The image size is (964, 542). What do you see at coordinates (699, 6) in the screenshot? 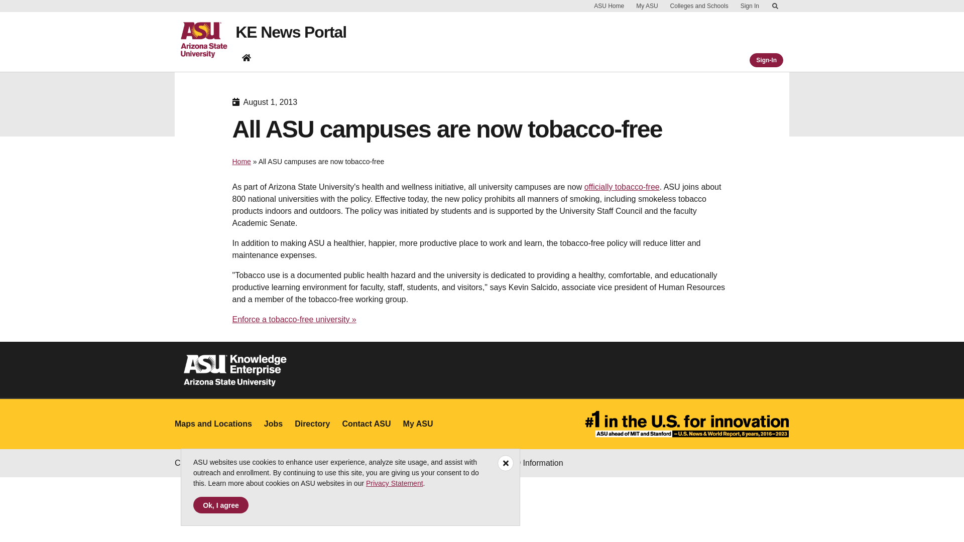
I see `Colleges and Schools` at bounding box center [699, 6].